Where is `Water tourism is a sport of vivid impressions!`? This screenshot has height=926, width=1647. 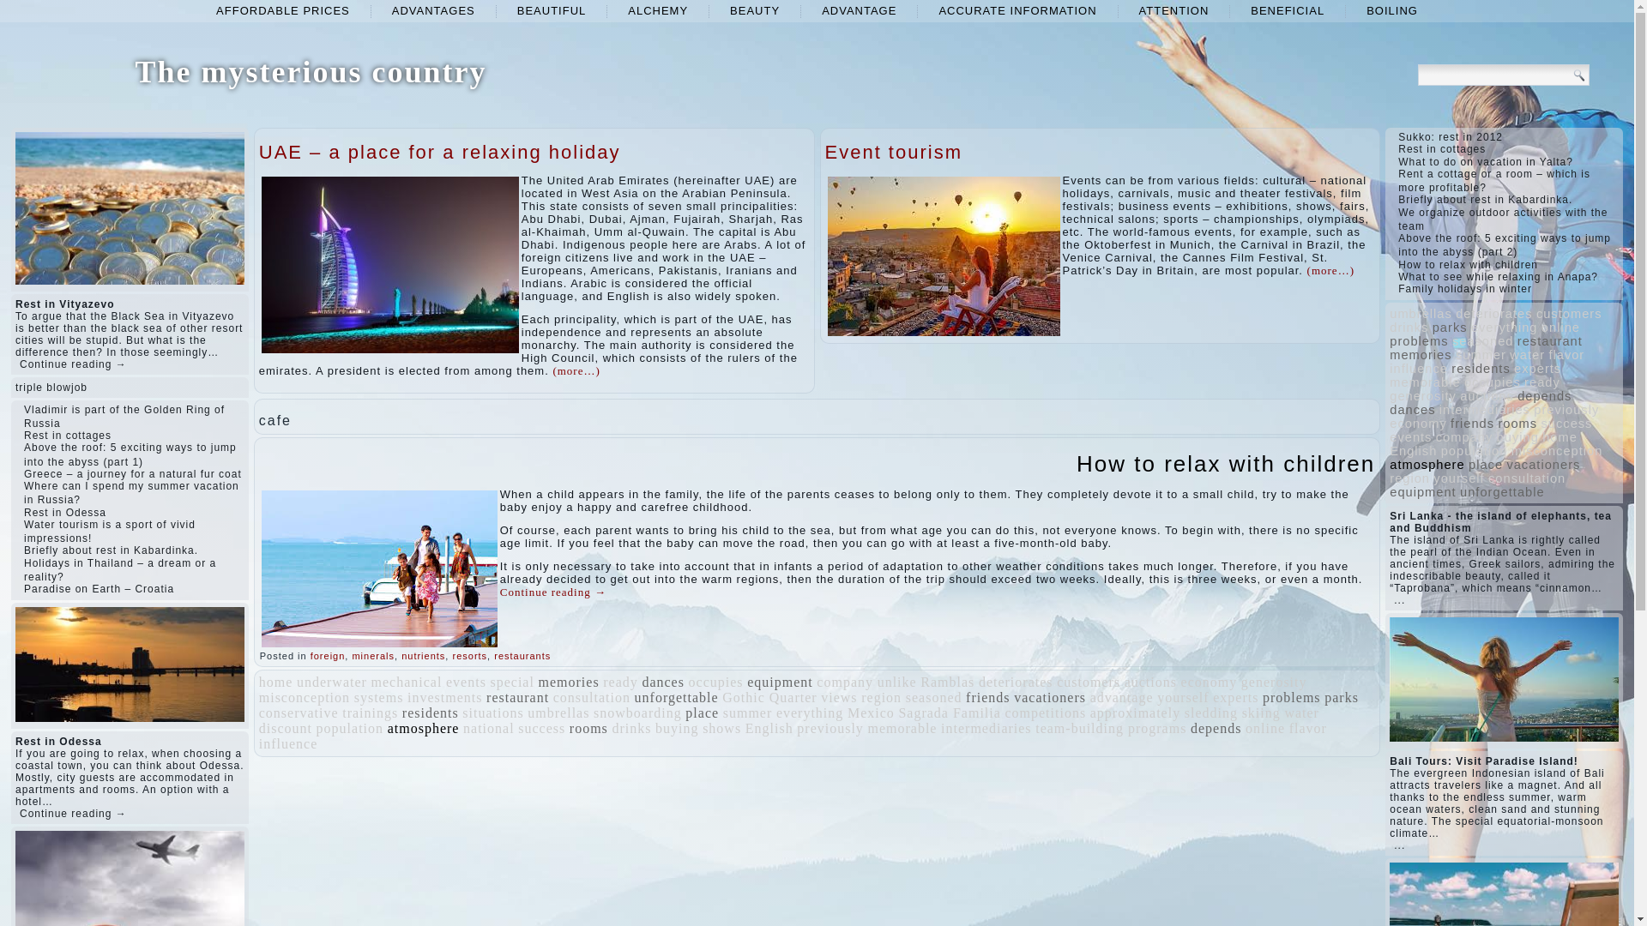
Water tourism is a sport of vivid impressions! is located at coordinates (110, 532).